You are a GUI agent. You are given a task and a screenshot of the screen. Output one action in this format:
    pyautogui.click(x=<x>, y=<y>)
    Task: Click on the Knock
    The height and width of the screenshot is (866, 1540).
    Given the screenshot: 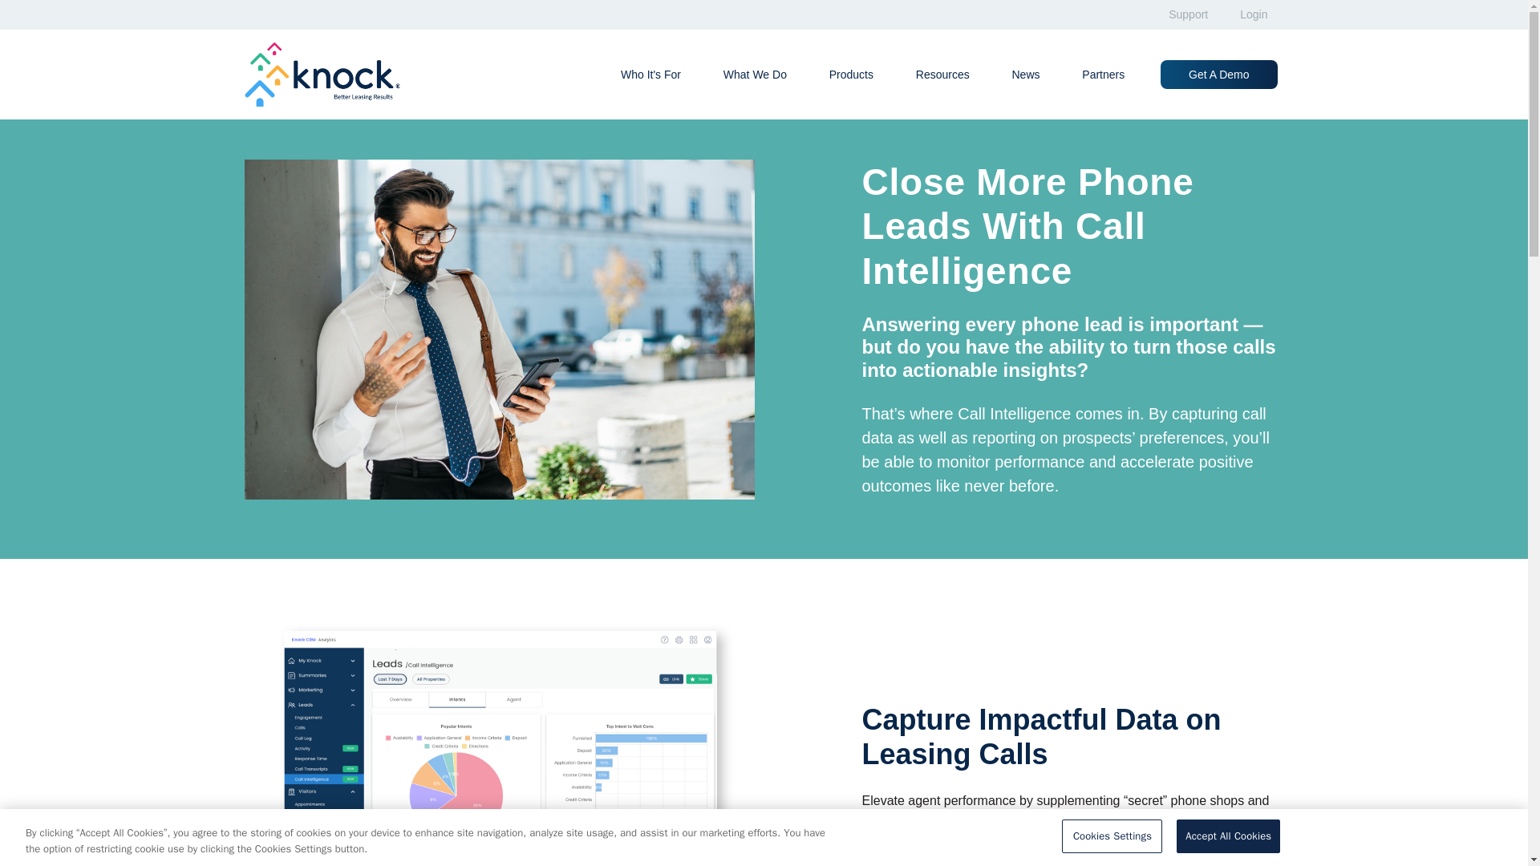 What is the action you would take?
    pyautogui.click(x=329, y=74)
    